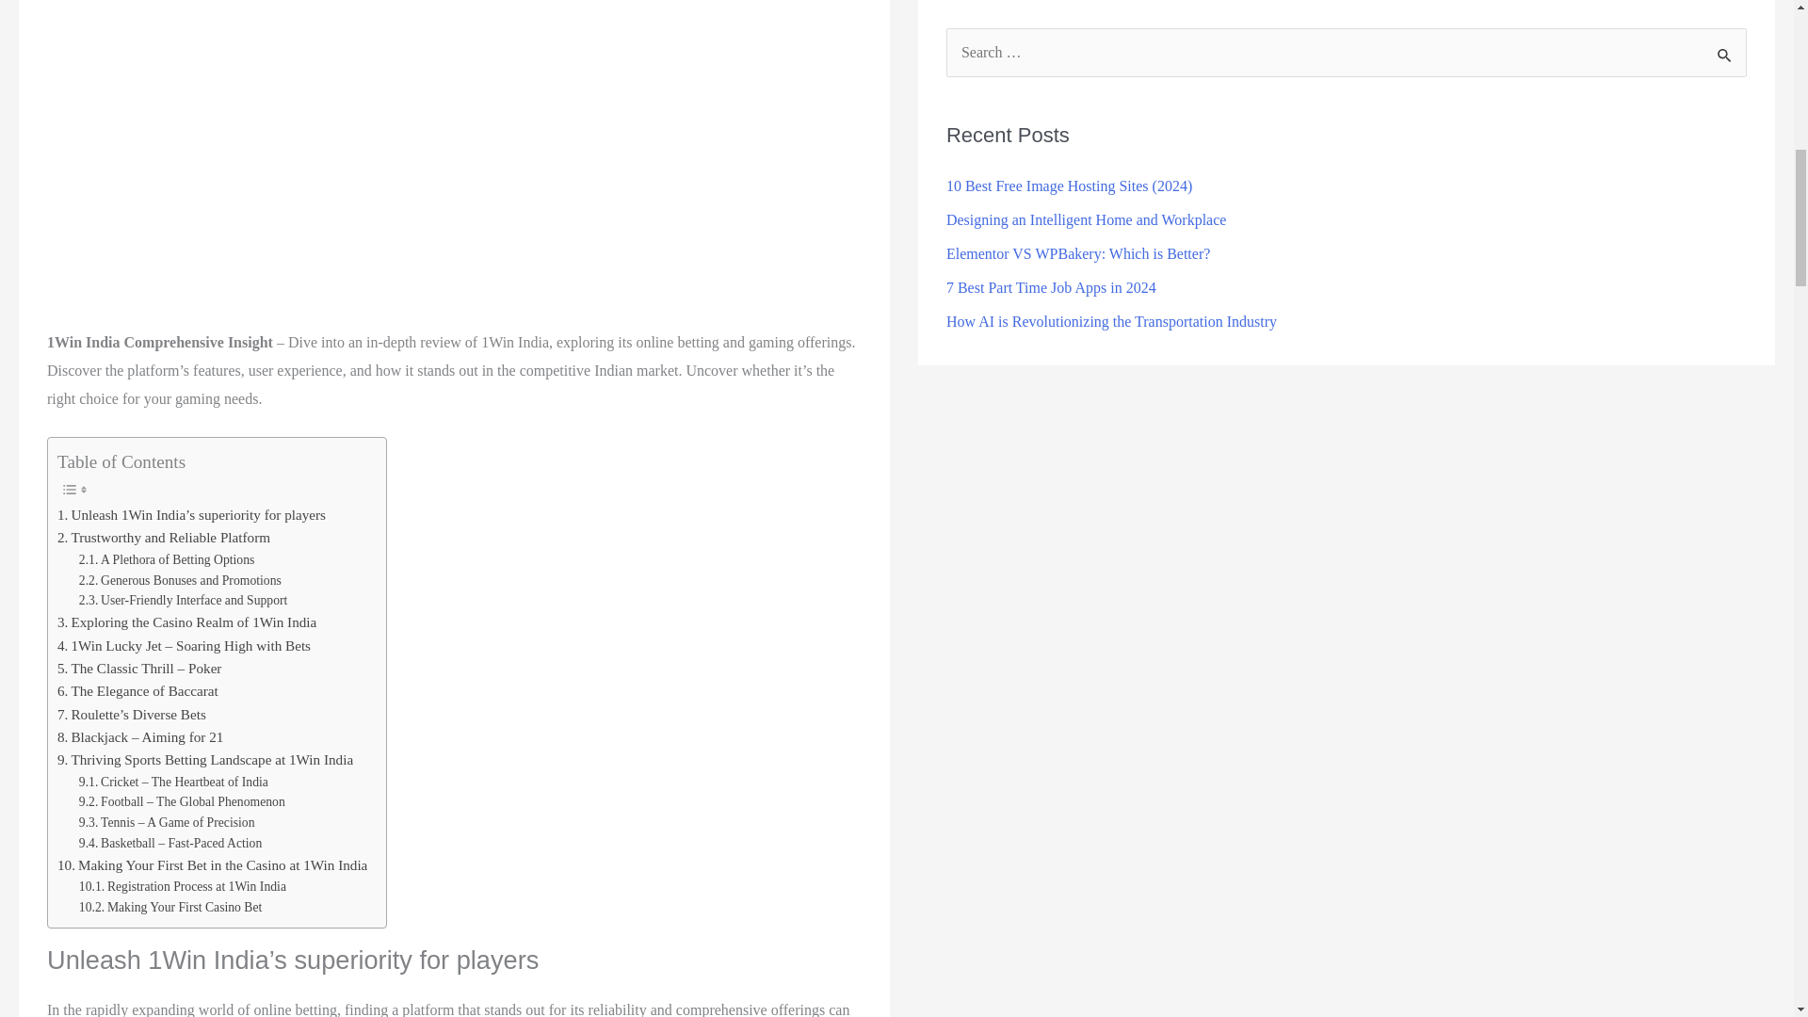  What do you see at coordinates (183, 601) in the screenshot?
I see `User-Friendly Interface and Support` at bounding box center [183, 601].